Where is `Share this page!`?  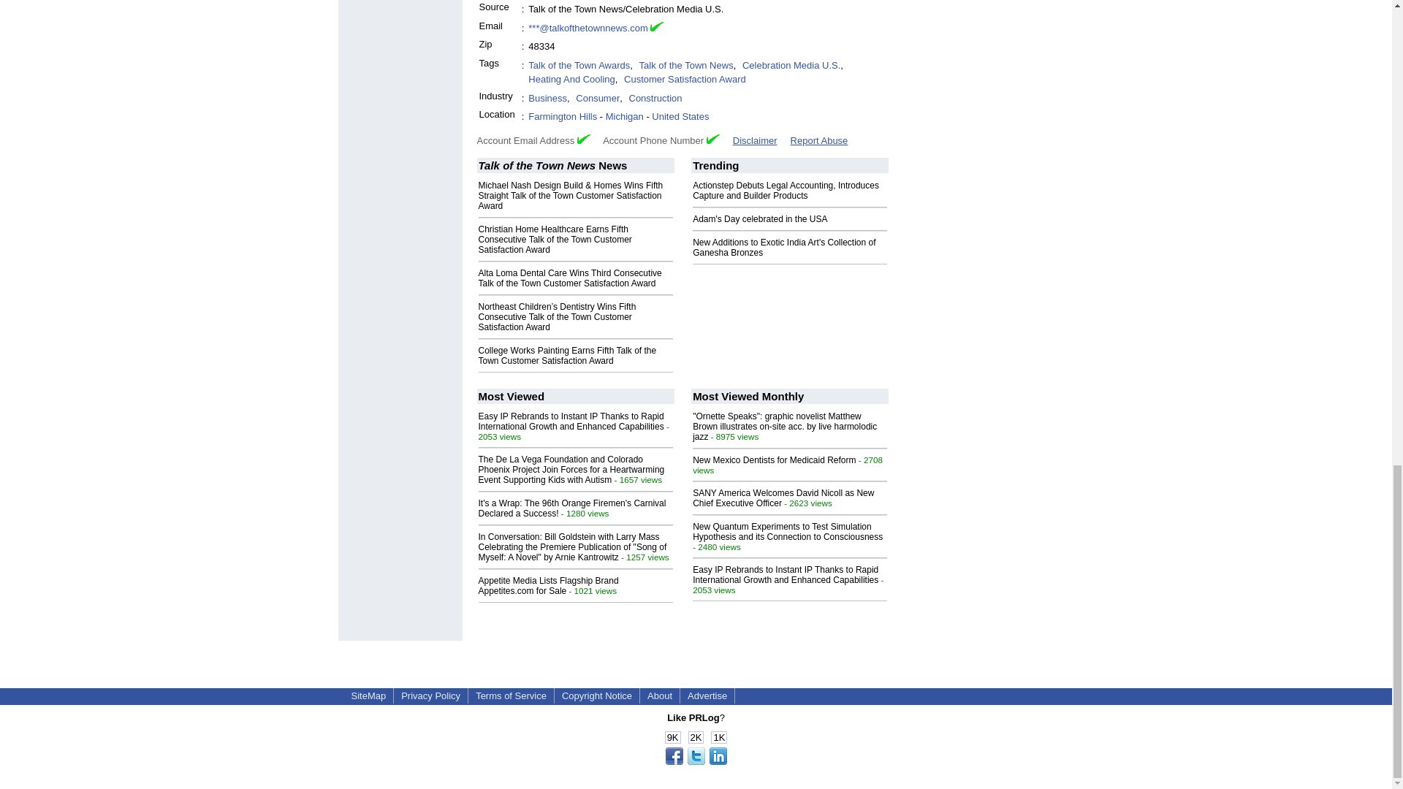 Share this page! is located at coordinates (696, 761).